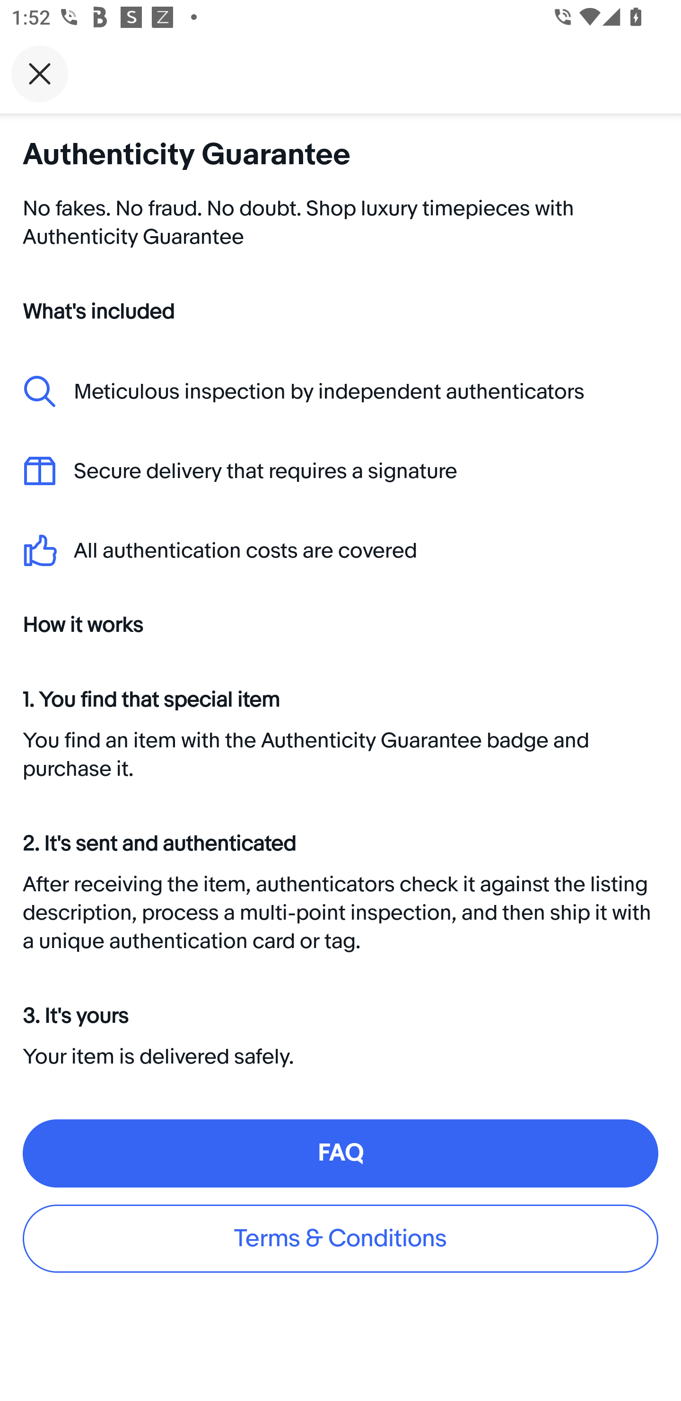 Image resolution: width=681 pixels, height=1401 pixels. Describe the element at coordinates (40, 73) in the screenshot. I see `Close` at that location.